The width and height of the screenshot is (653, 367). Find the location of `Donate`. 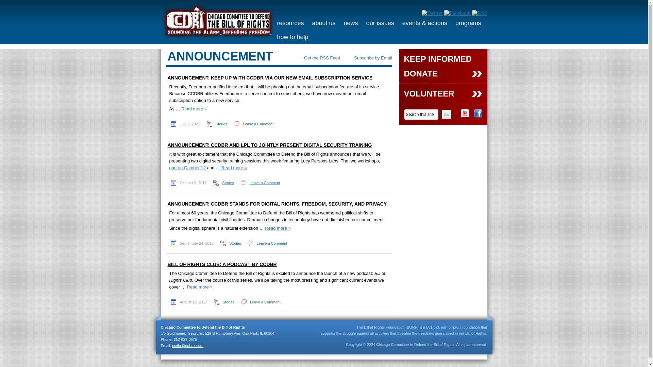

Donate is located at coordinates (443, 76).